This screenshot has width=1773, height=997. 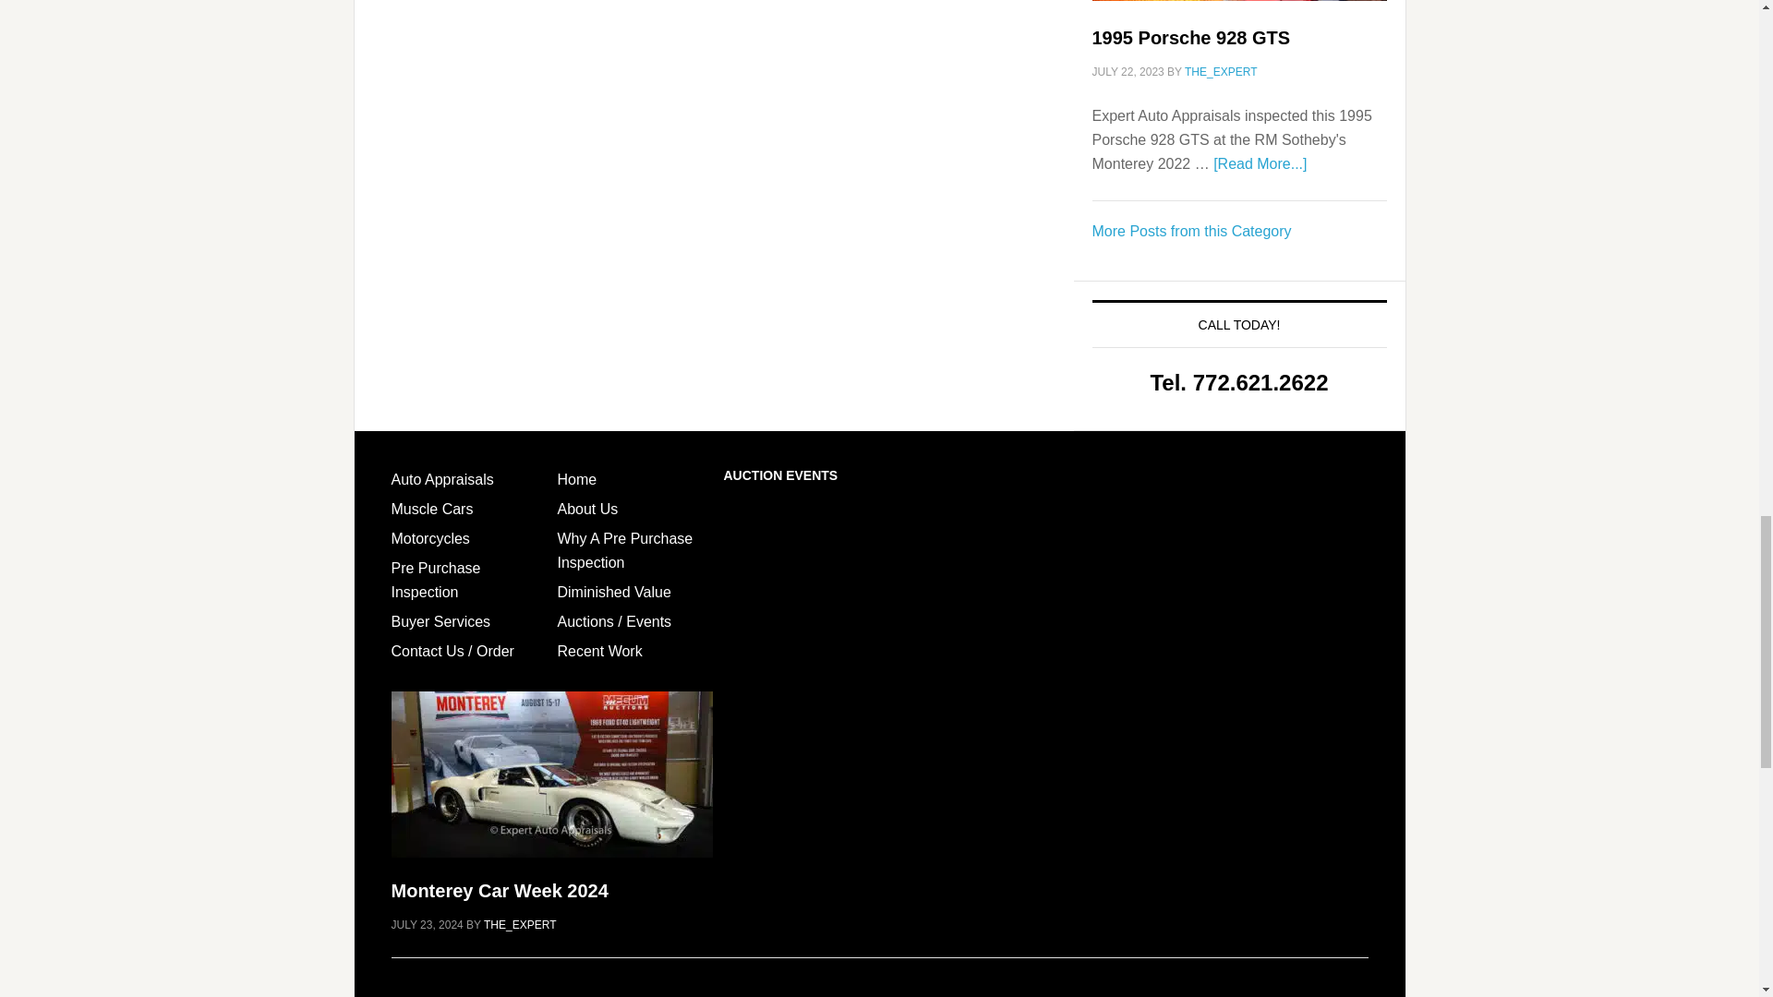 What do you see at coordinates (443, 479) in the screenshot?
I see `Auto Appraisals` at bounding box center [443, 479].